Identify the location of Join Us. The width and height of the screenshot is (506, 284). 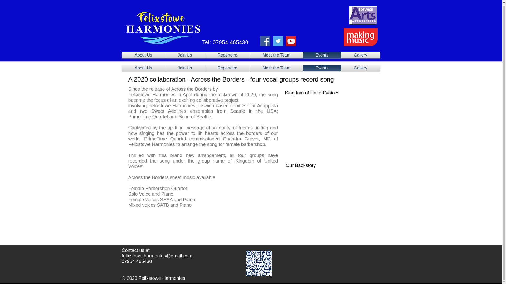
(184, 68).